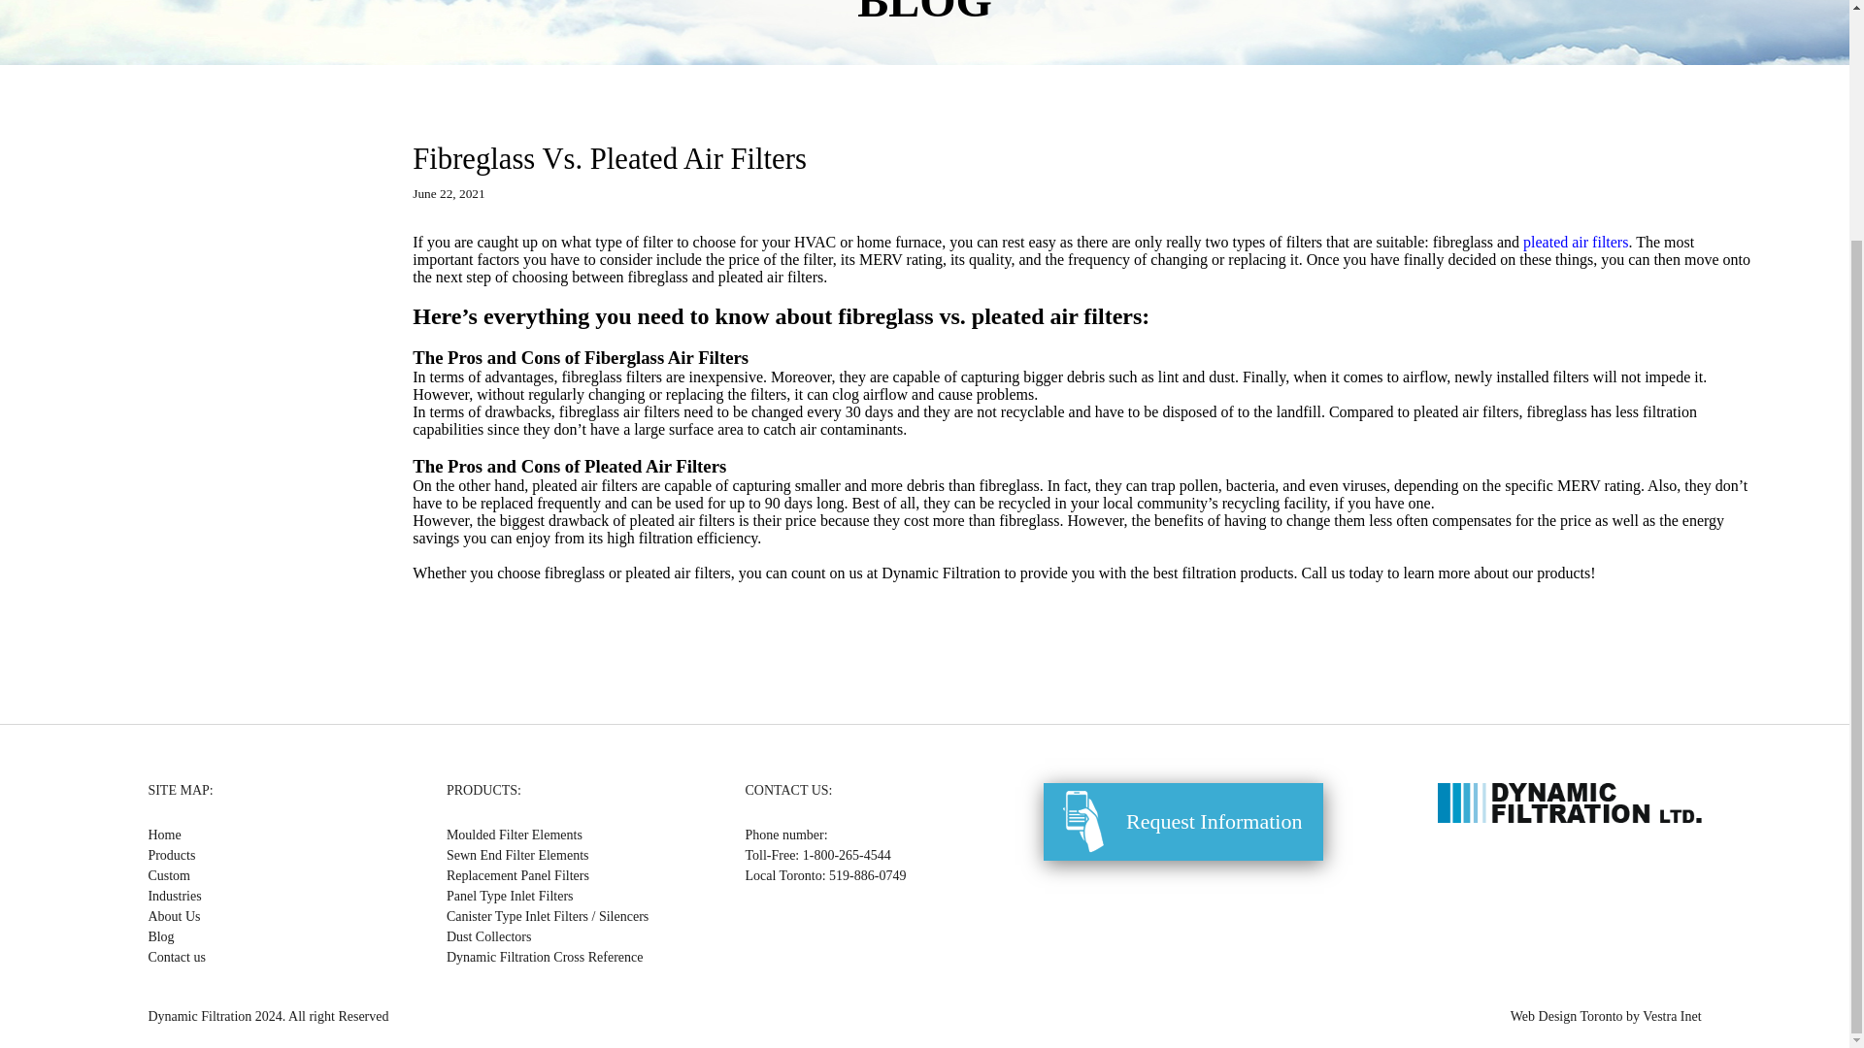  What do you see at coordinates (545, 957) in the screenshot?
I see `Dynamic Filtration Cross Reference` at bounding box center [545, 957].